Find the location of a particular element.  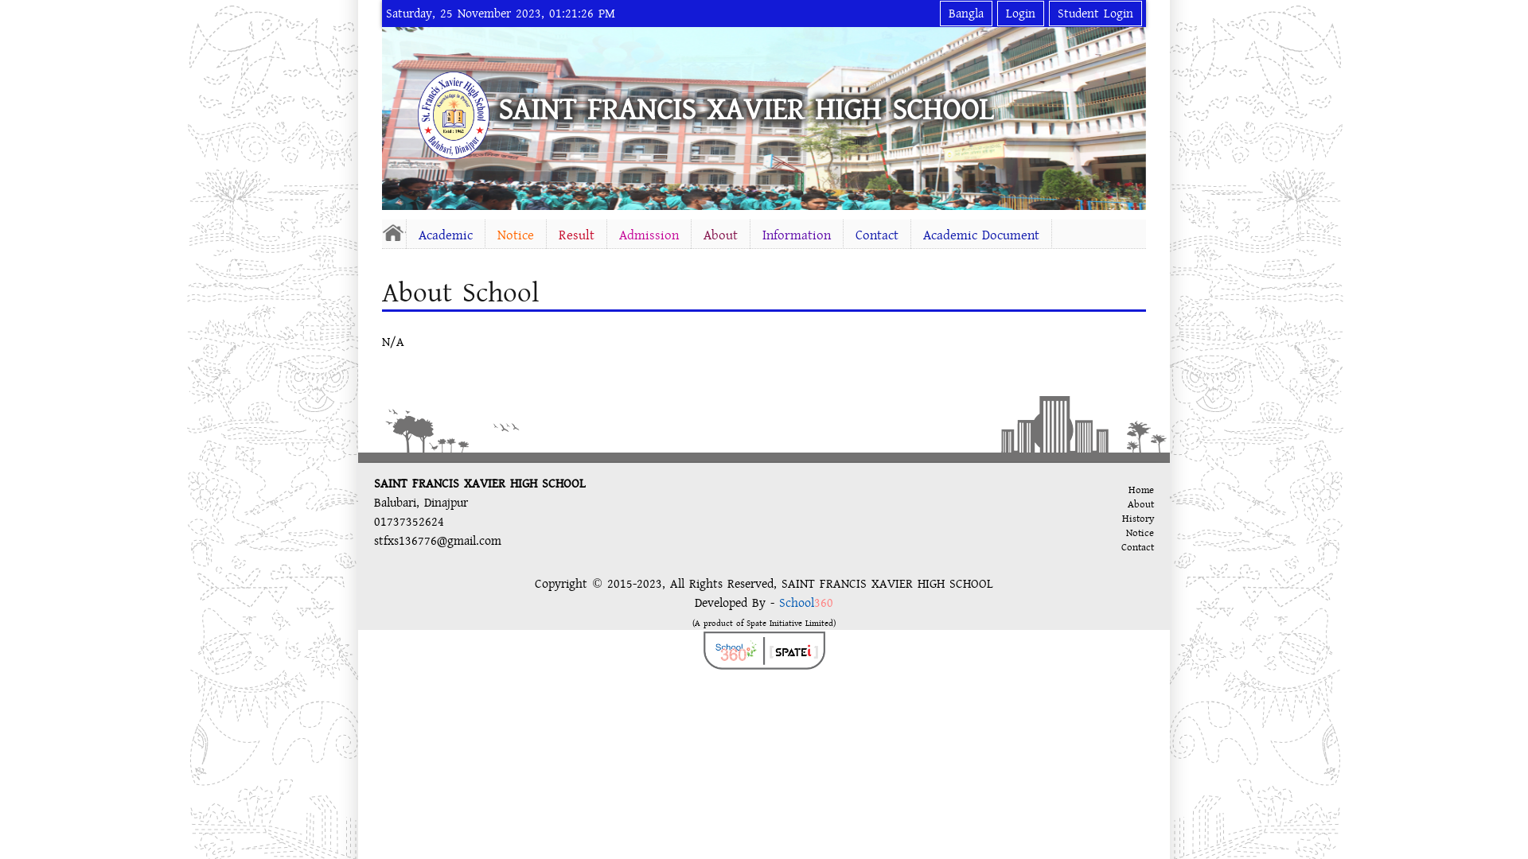

History is located at coordinates (1138, 519).